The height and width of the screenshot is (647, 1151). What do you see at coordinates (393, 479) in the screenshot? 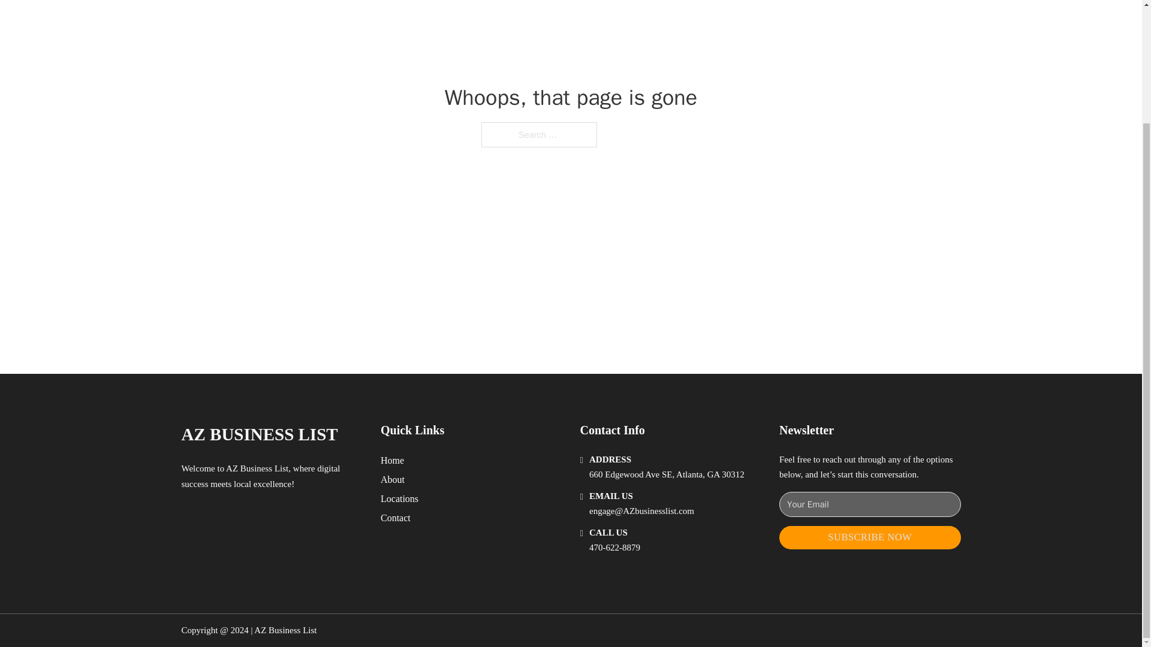
I see `About` at bounding box center [393, 479].